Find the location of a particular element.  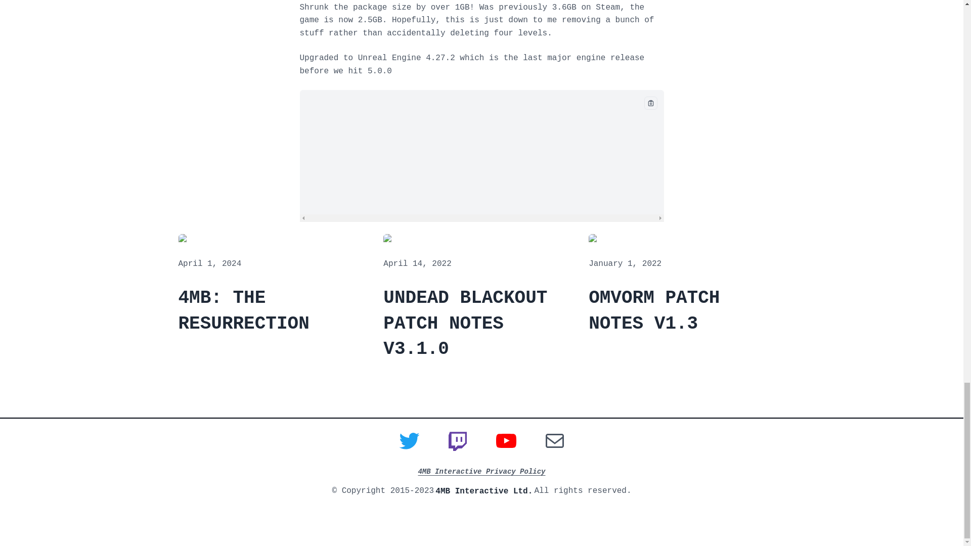

OMVORM PATCH NOTES V1.3 is located at coordinates (686, 311).